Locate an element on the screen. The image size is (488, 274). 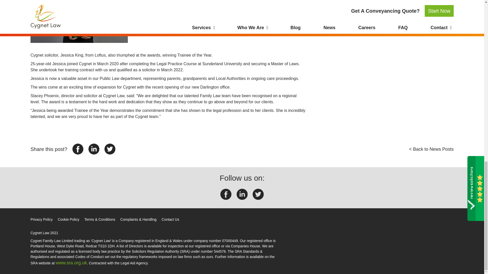
www.sra.org.uk is located at coordinates (71, 263).